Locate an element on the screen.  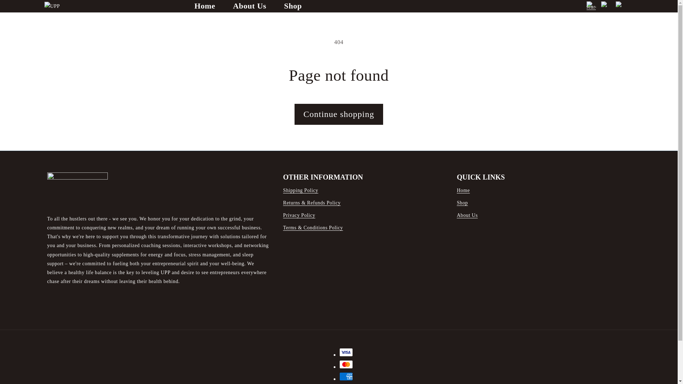
Shipping Policy is located at coordinates (301, 191).